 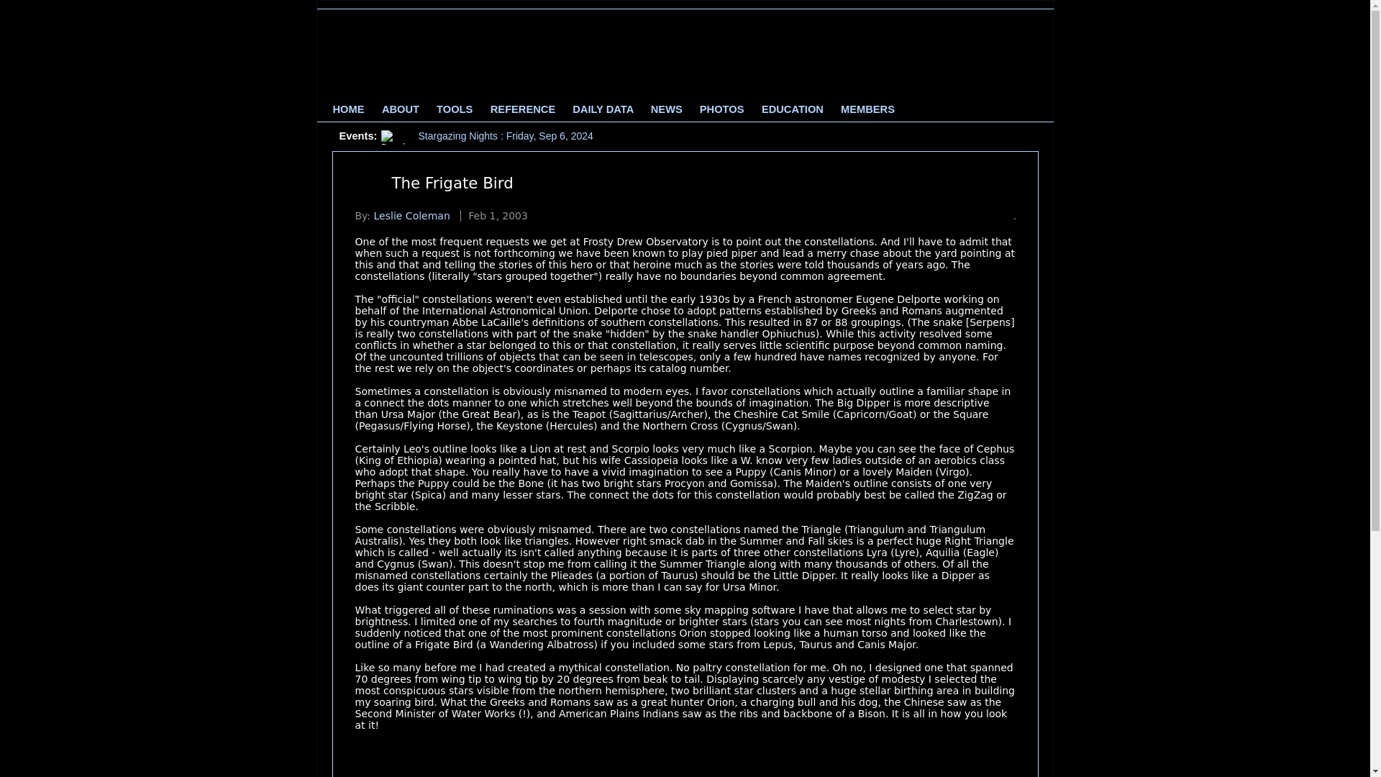 I want to click on HOME, so click(x=348, y=109).